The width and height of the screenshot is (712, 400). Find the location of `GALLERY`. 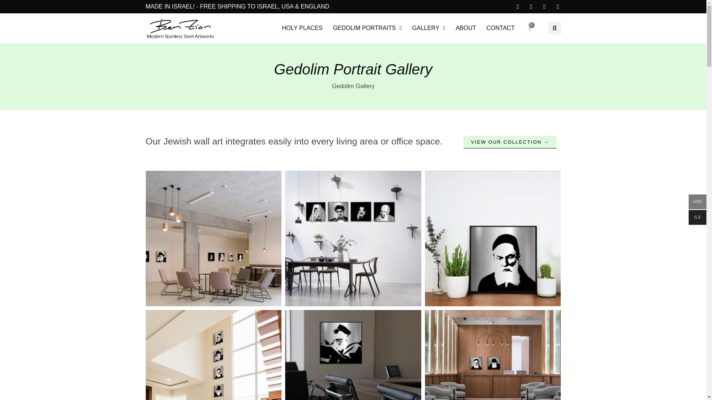

GALLERY is located at coordinates (428, 28).